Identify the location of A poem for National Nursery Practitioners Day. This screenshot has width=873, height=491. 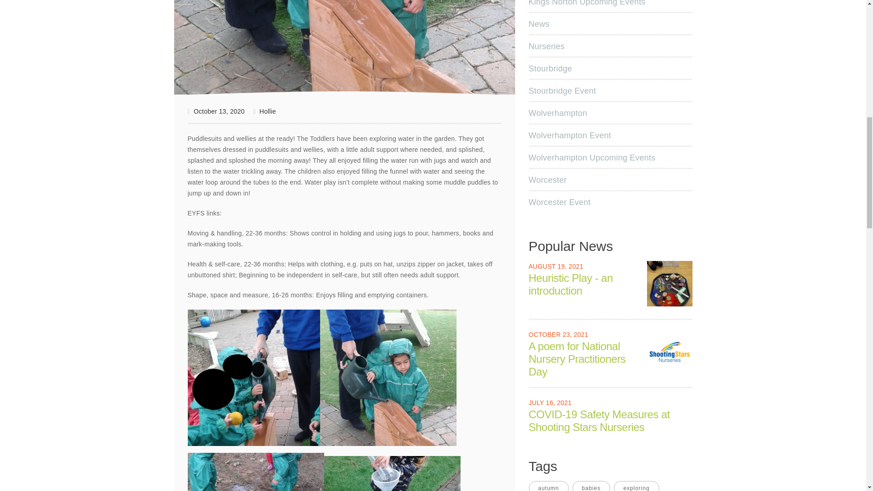
(669, 352).